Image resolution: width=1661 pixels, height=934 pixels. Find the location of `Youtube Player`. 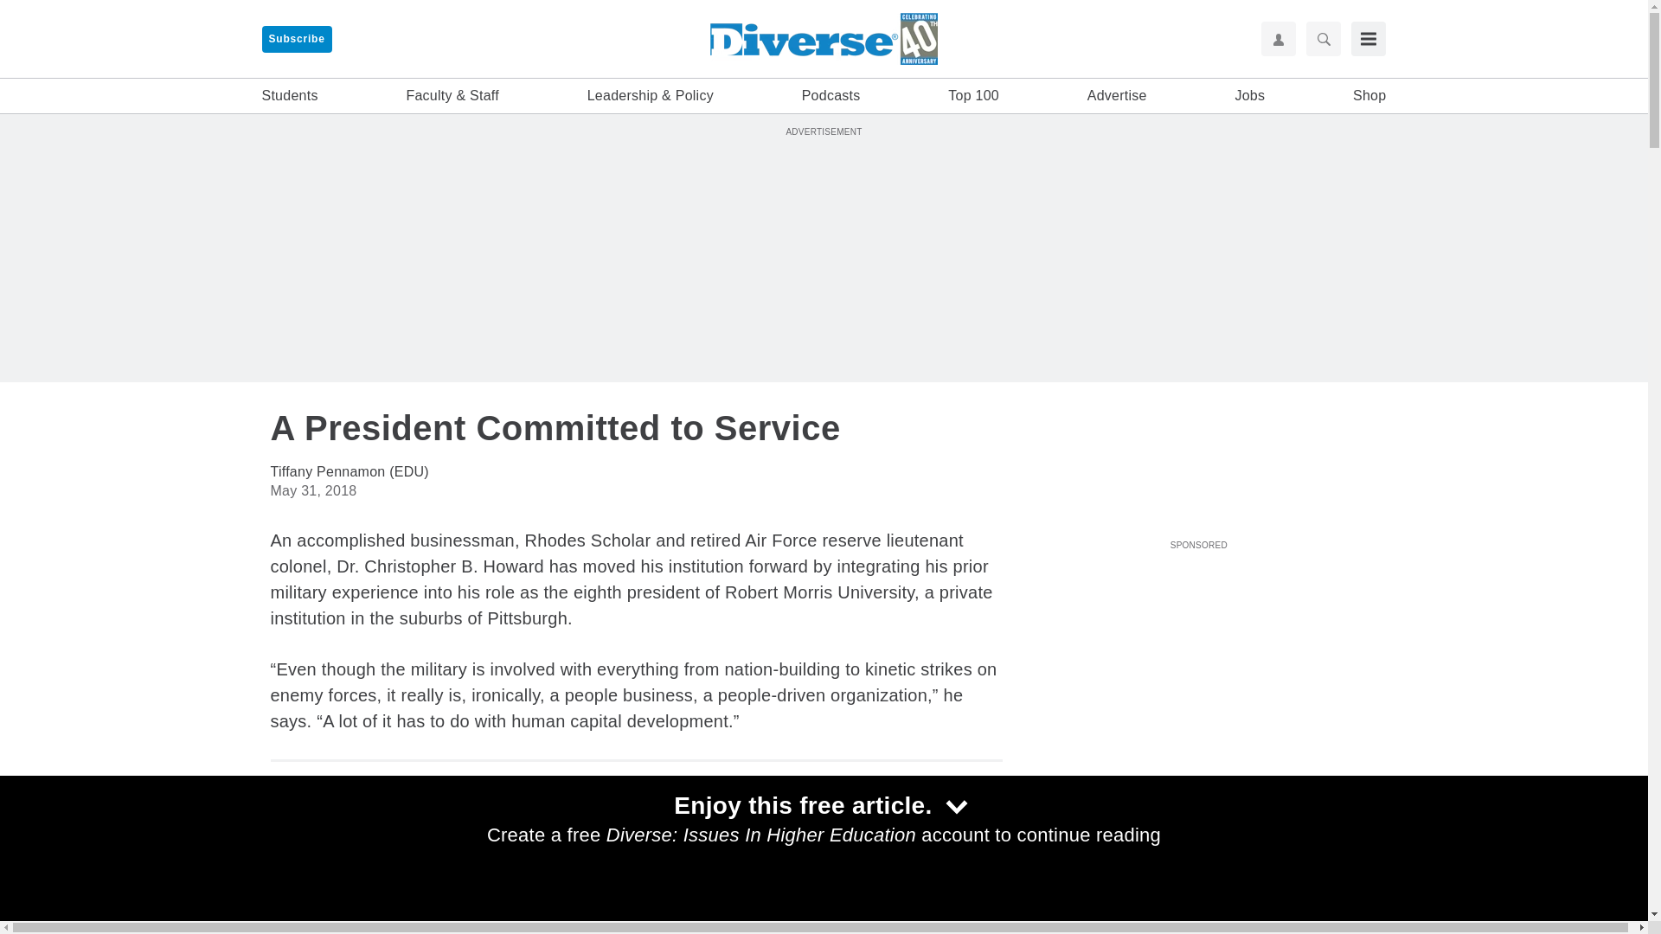

Youtube Player is located at coordinates (1197, 654).